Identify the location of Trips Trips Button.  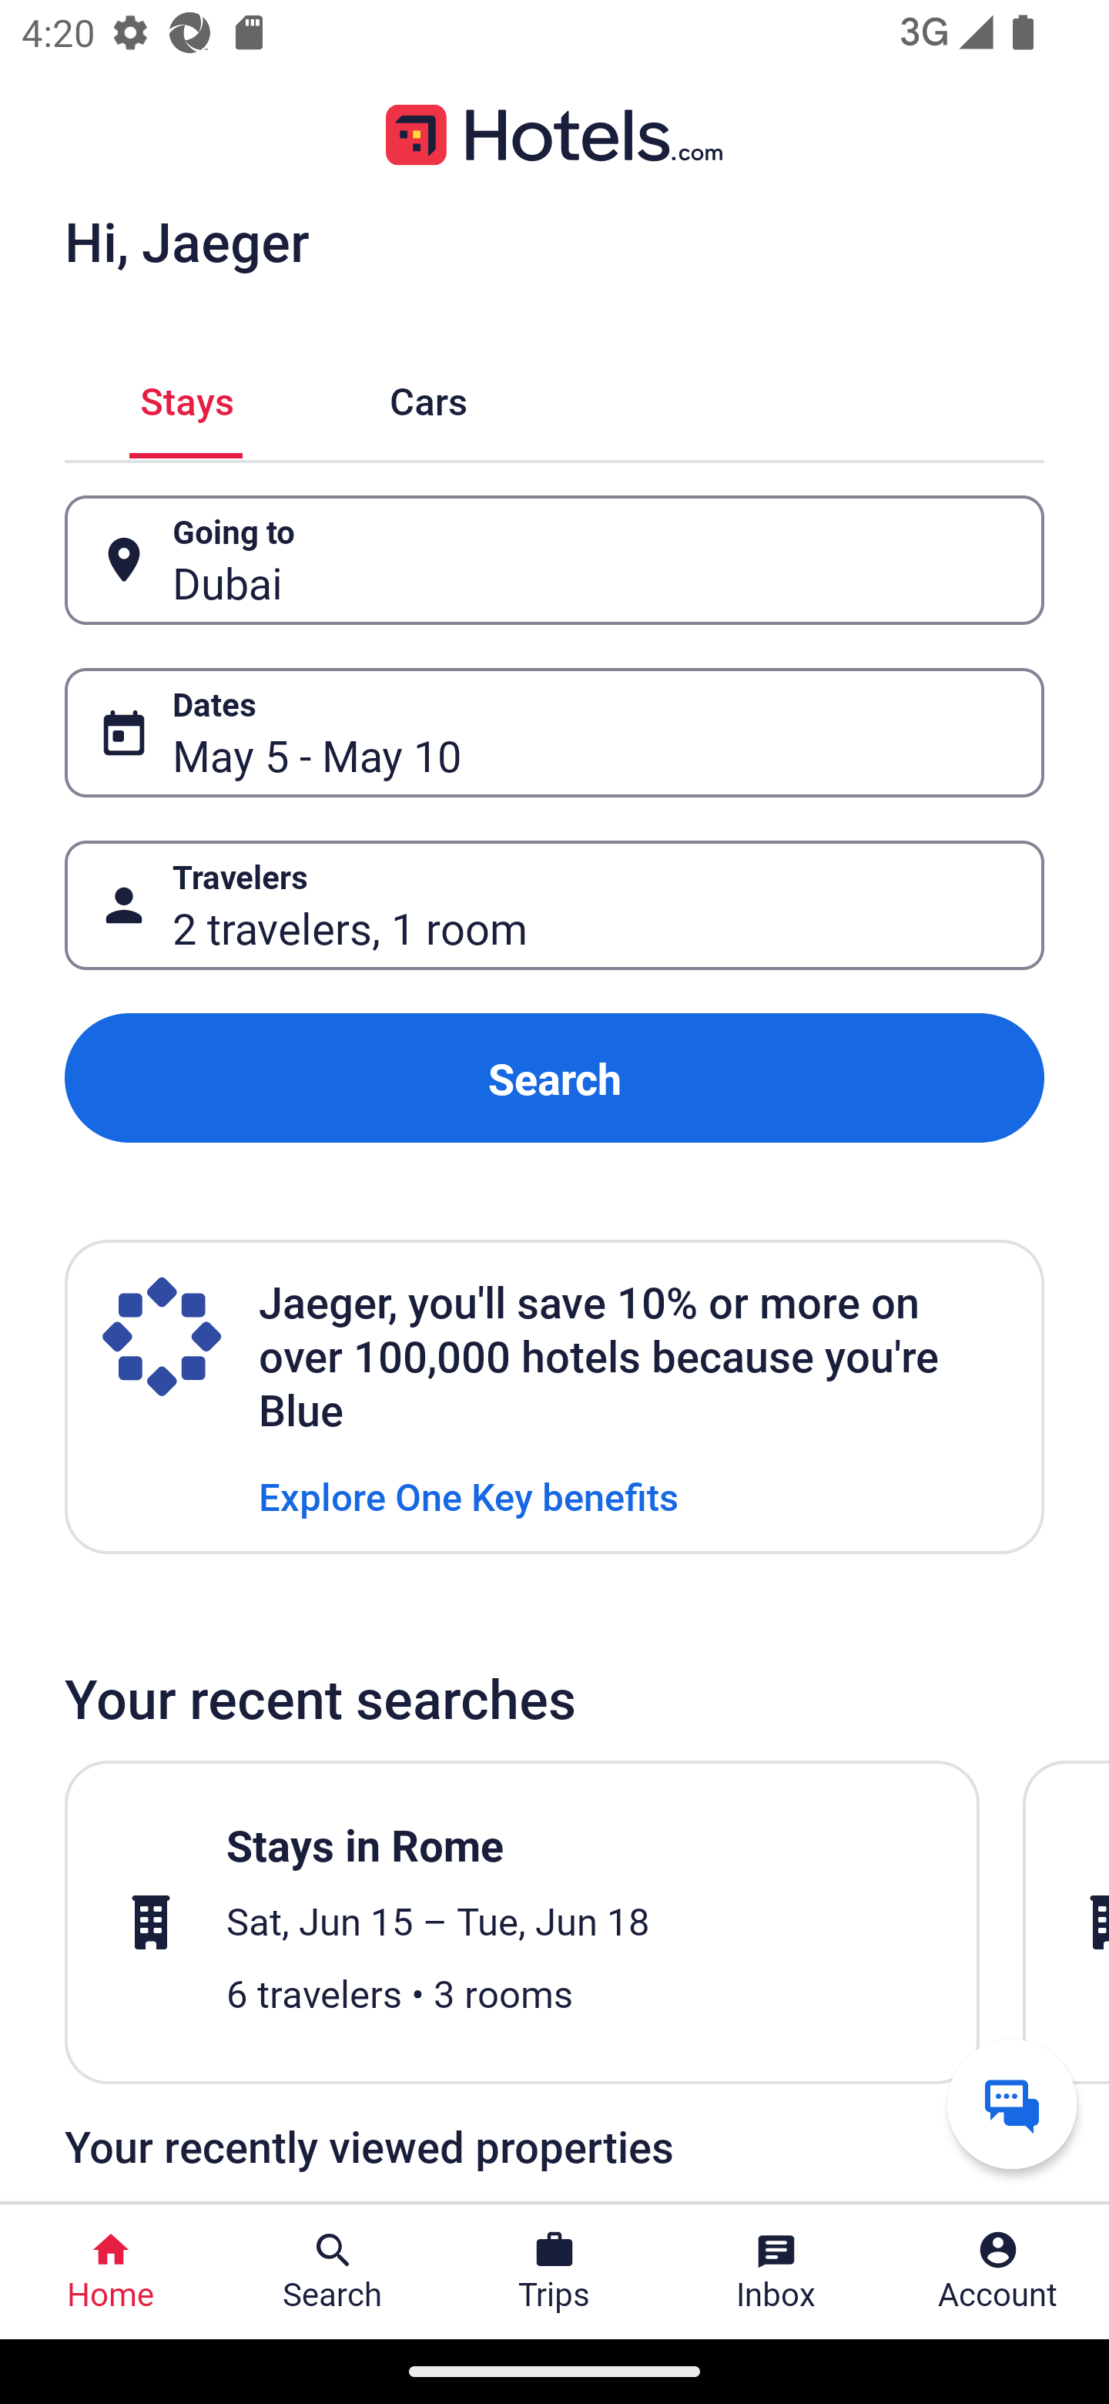
(554, 2271).